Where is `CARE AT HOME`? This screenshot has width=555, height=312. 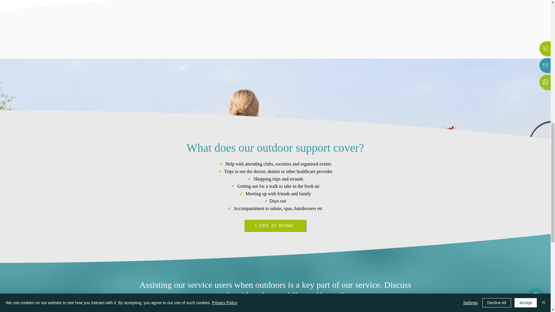 CARE AT HOME is located at coordinates (275, 226).